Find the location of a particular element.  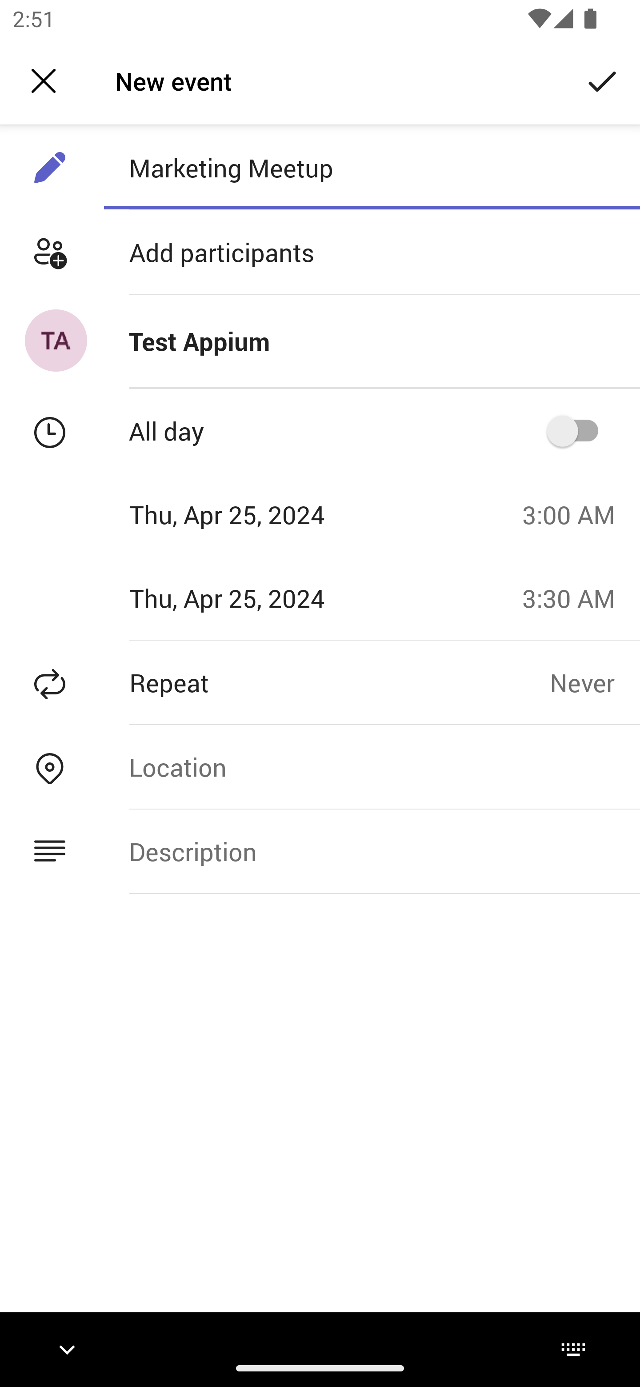

Add participants Add participants option is located at coordinates (320, 253).